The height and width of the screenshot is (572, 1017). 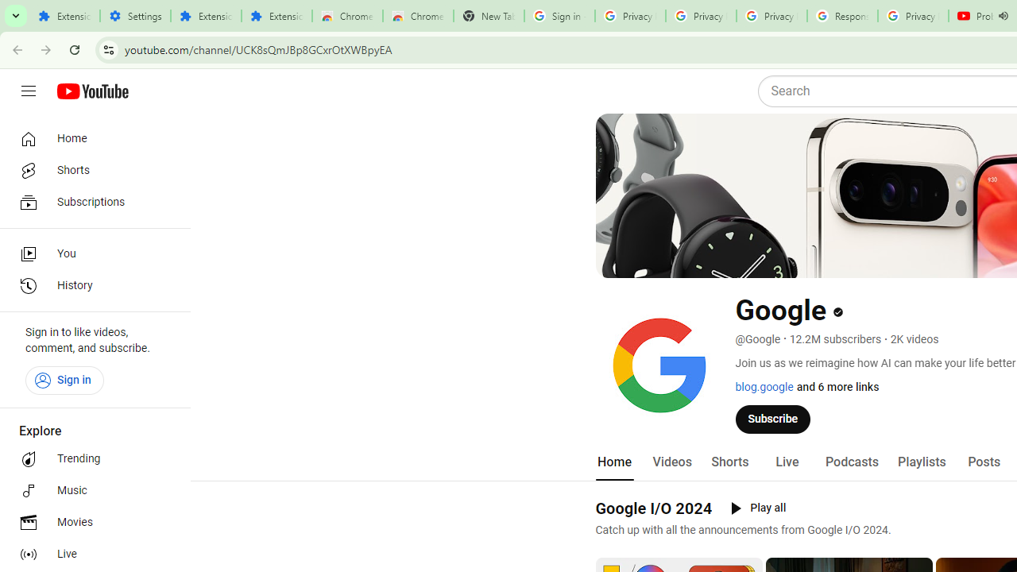 What do you see at coordinates (46, 49) in the screenshot?
I see `Forward` at bounding box center [46, 49].